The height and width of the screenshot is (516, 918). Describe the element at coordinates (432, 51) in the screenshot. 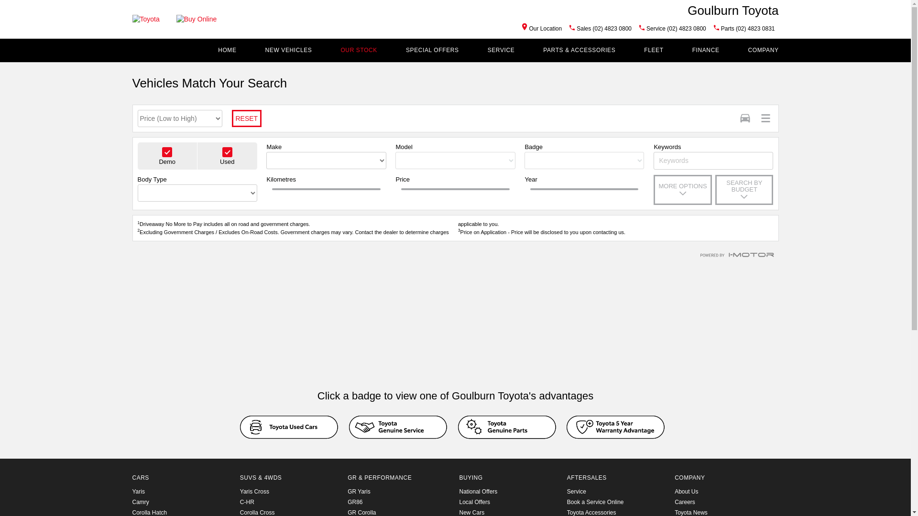

I see `SPECIAL OFFERS` at that location.